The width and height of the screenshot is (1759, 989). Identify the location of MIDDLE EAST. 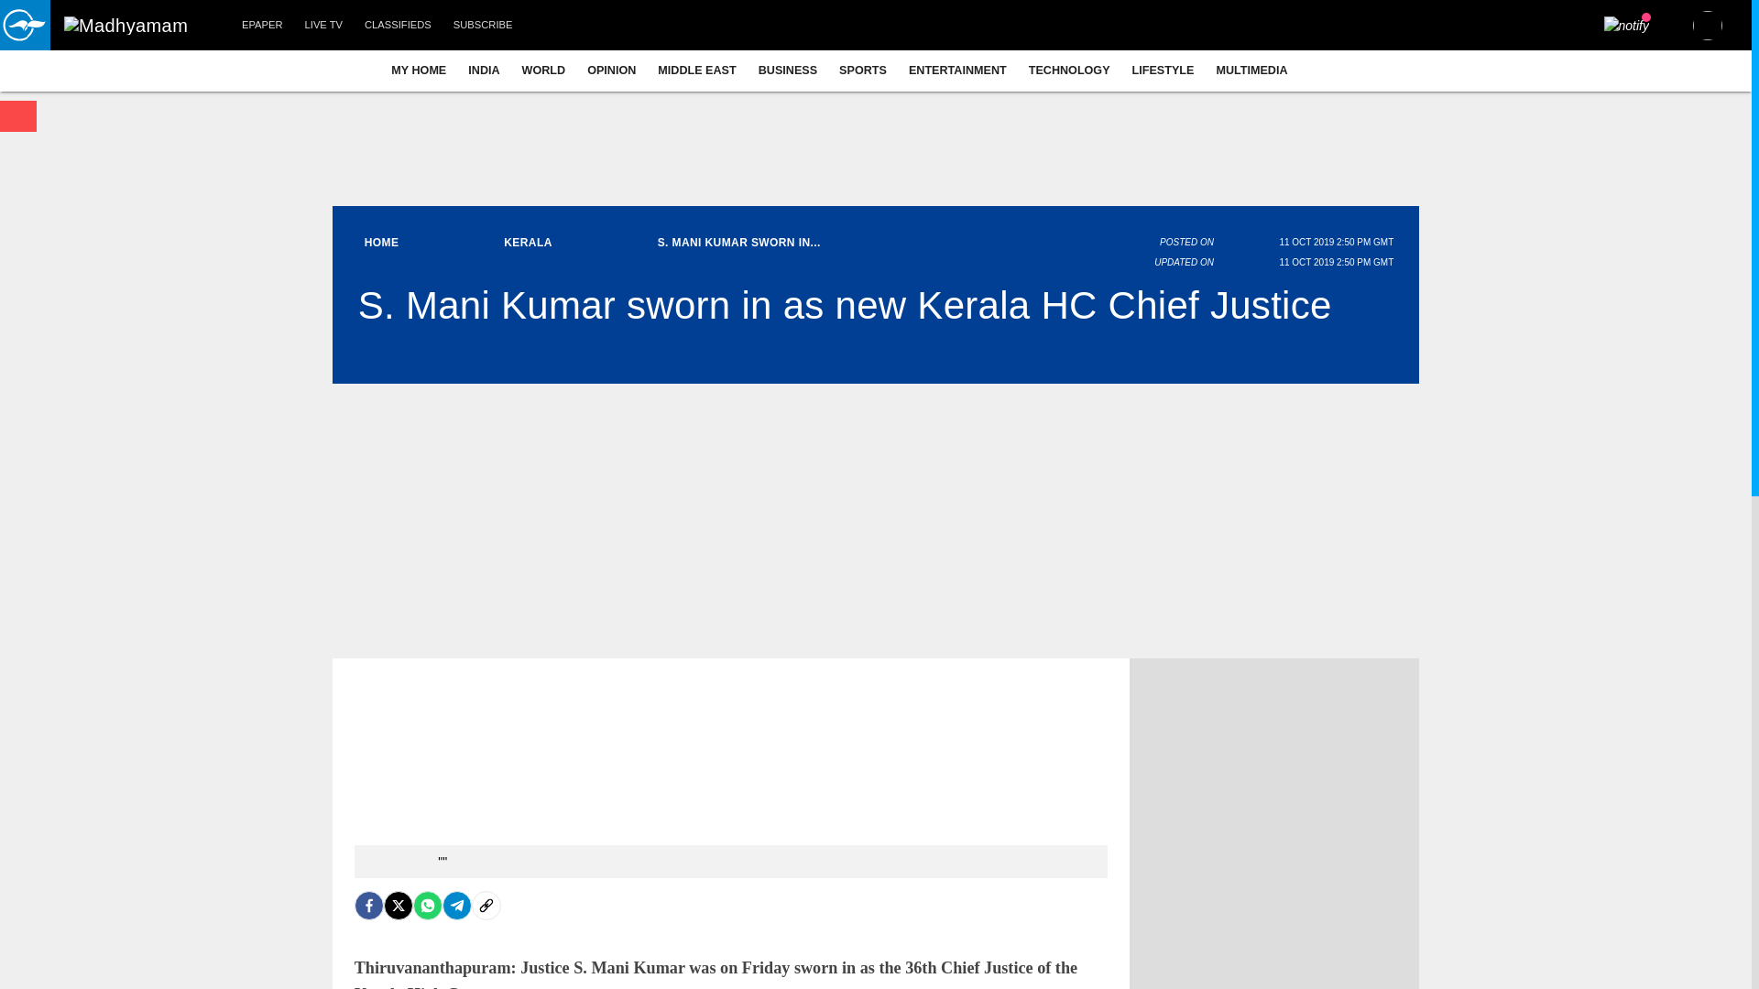
(696, 70).